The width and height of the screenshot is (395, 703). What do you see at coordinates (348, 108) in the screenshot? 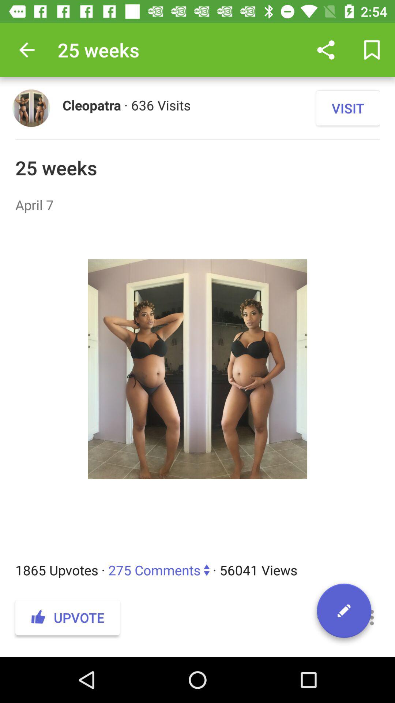
I see `flip until visit` at bounding box center [348, 108].